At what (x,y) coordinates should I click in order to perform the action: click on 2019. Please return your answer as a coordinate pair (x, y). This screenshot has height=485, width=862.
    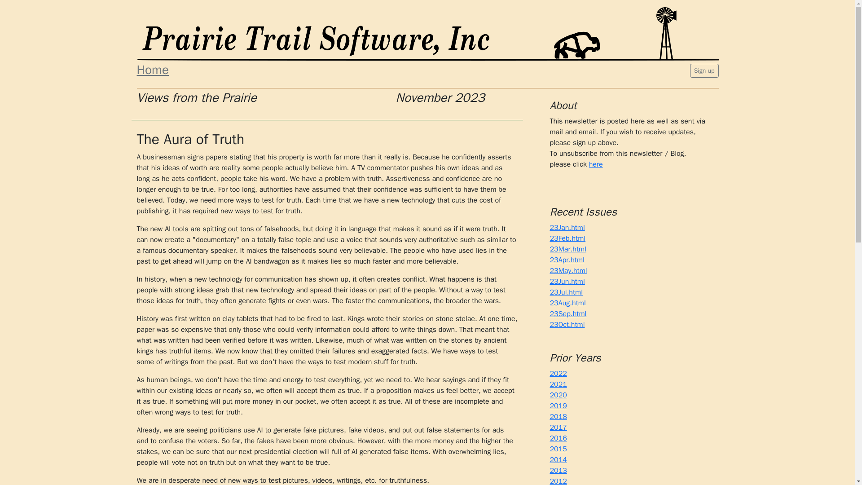
    Looking at the image, I should click on (558, 406).